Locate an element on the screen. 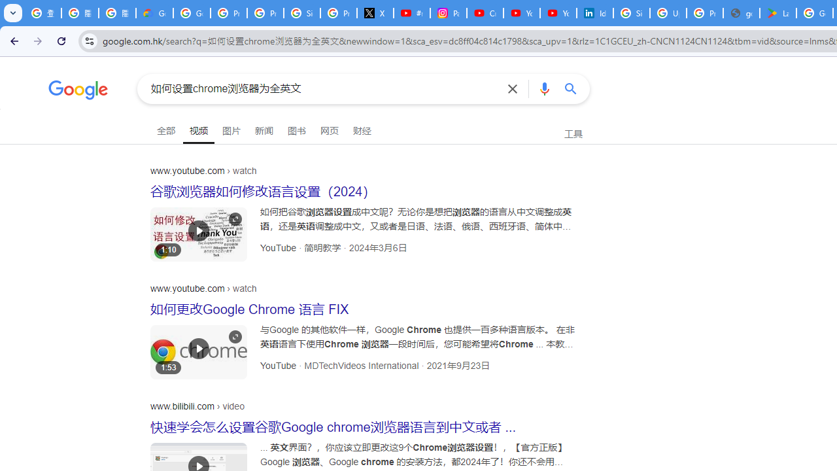  Sign in - Google Accounts is located at coordinates (632, 13).